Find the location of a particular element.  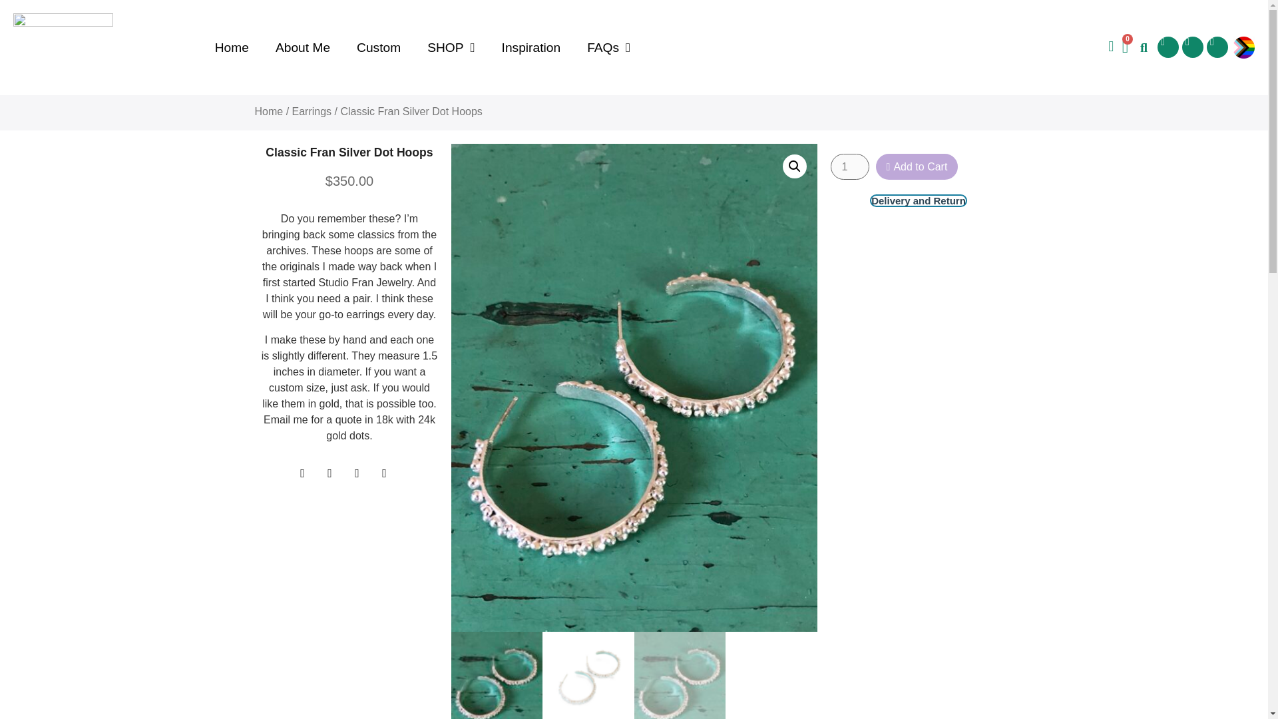

Inspiration is located at coordinates (531, 47).